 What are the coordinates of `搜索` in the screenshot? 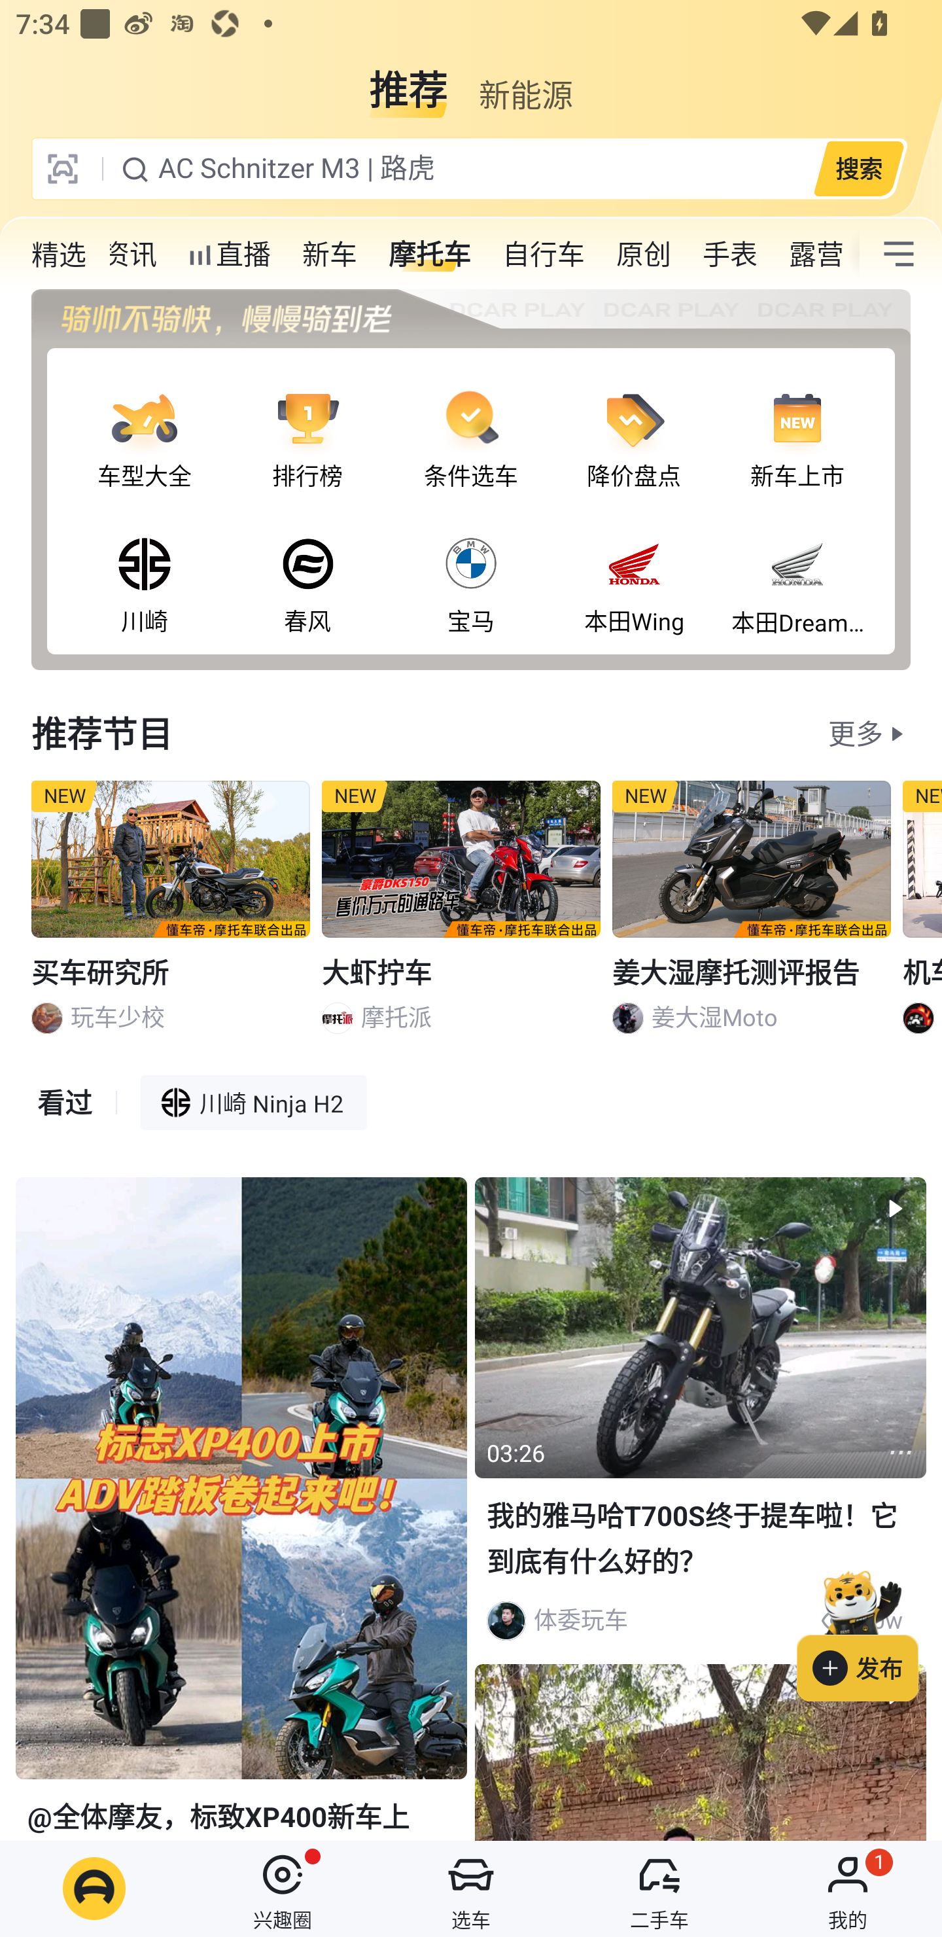 It's located at (858, 168).